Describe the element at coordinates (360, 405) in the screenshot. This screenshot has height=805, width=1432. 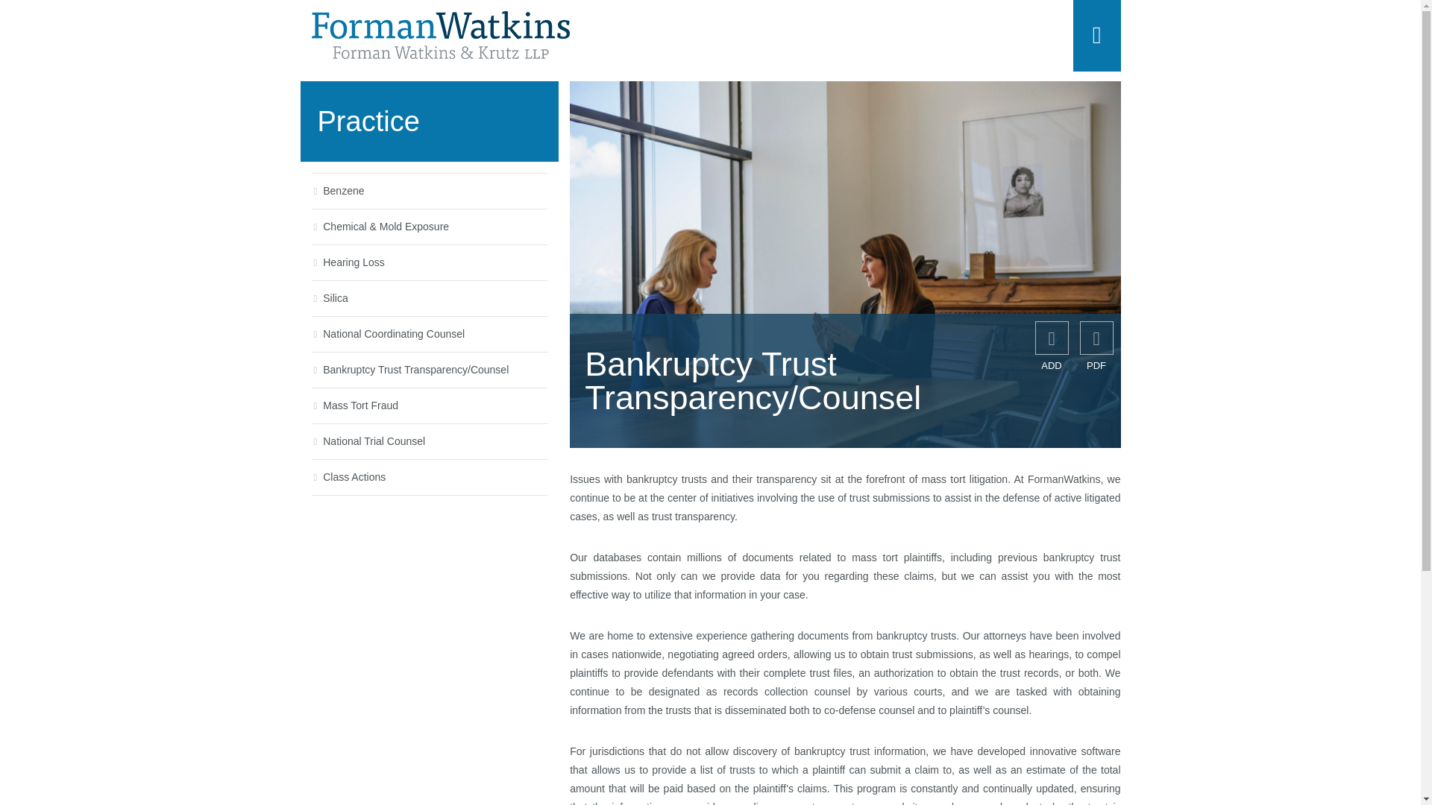
I see `Mass Tort Fraud` at that location.